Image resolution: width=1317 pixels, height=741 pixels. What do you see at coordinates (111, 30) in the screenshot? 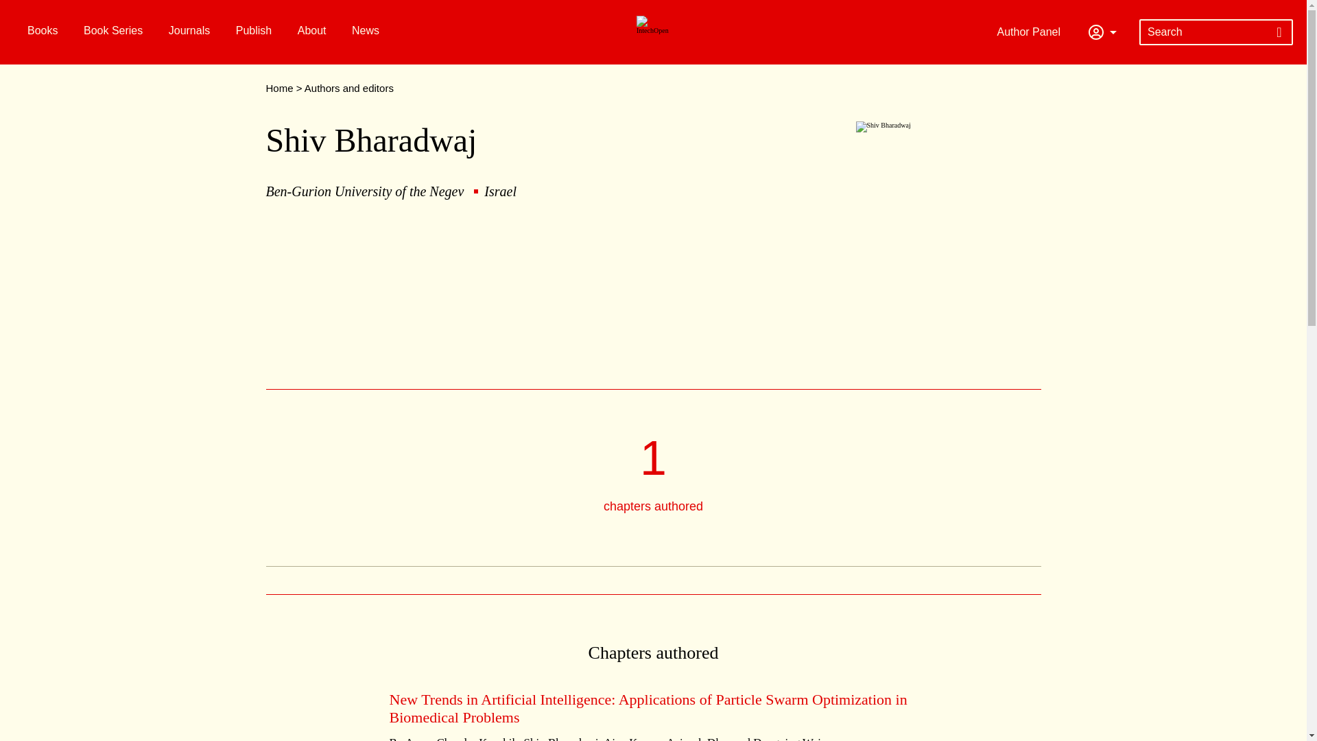
I see `Book Series` at bounding box center [111, 30].